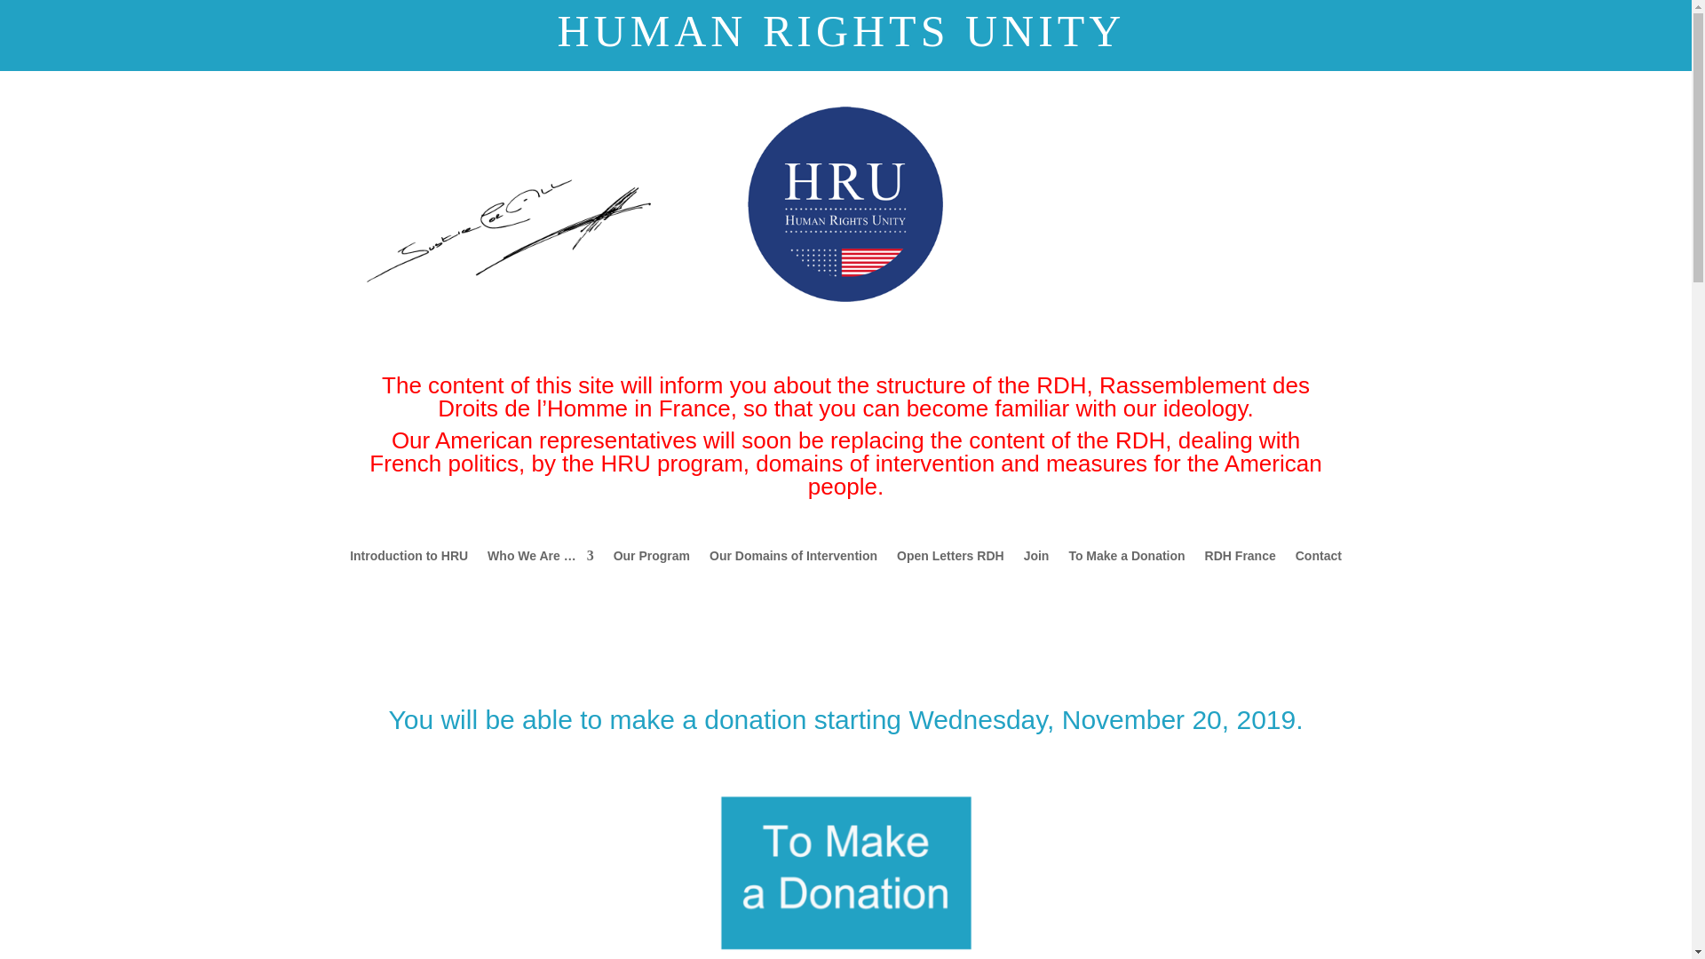  Describe the element at coordinates (508, 231) in the screenshot. I see `justice-for-all-300` at that location.